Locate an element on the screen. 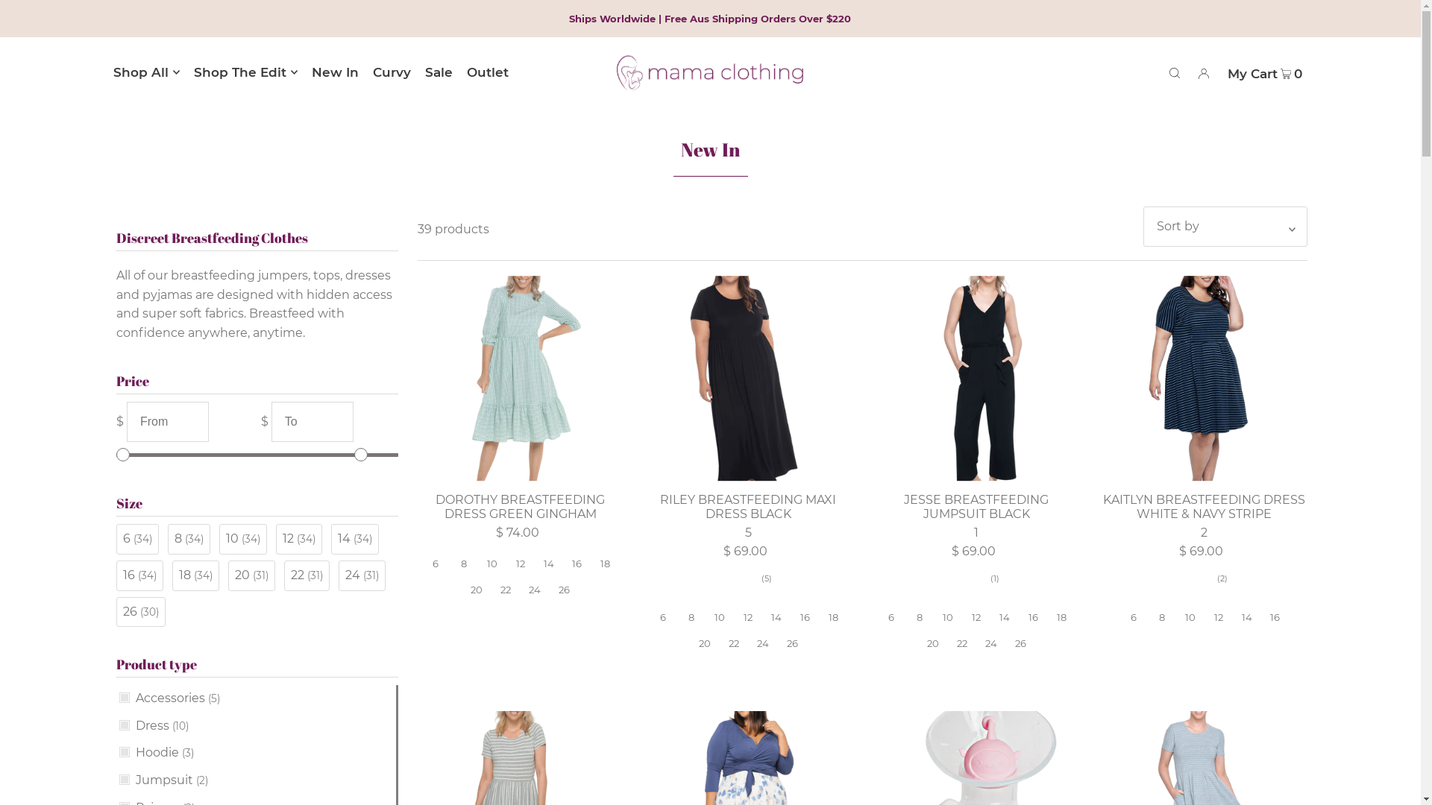 This screenshot has width=1432, height=805. 26 (30) is located at coordinates (141, 613).